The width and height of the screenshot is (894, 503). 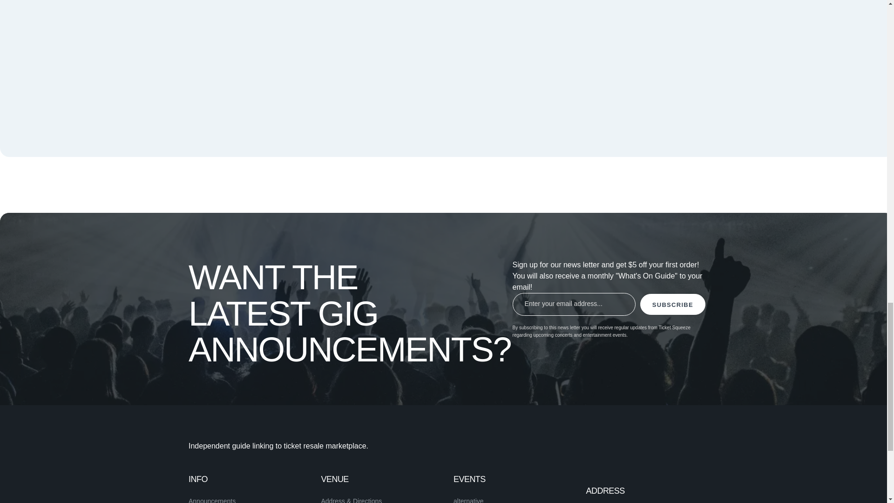 What do you see at coordinates (672, 304) in the screenshot?
I see `SUBSCRIBE` at bounding box center [672, 304].